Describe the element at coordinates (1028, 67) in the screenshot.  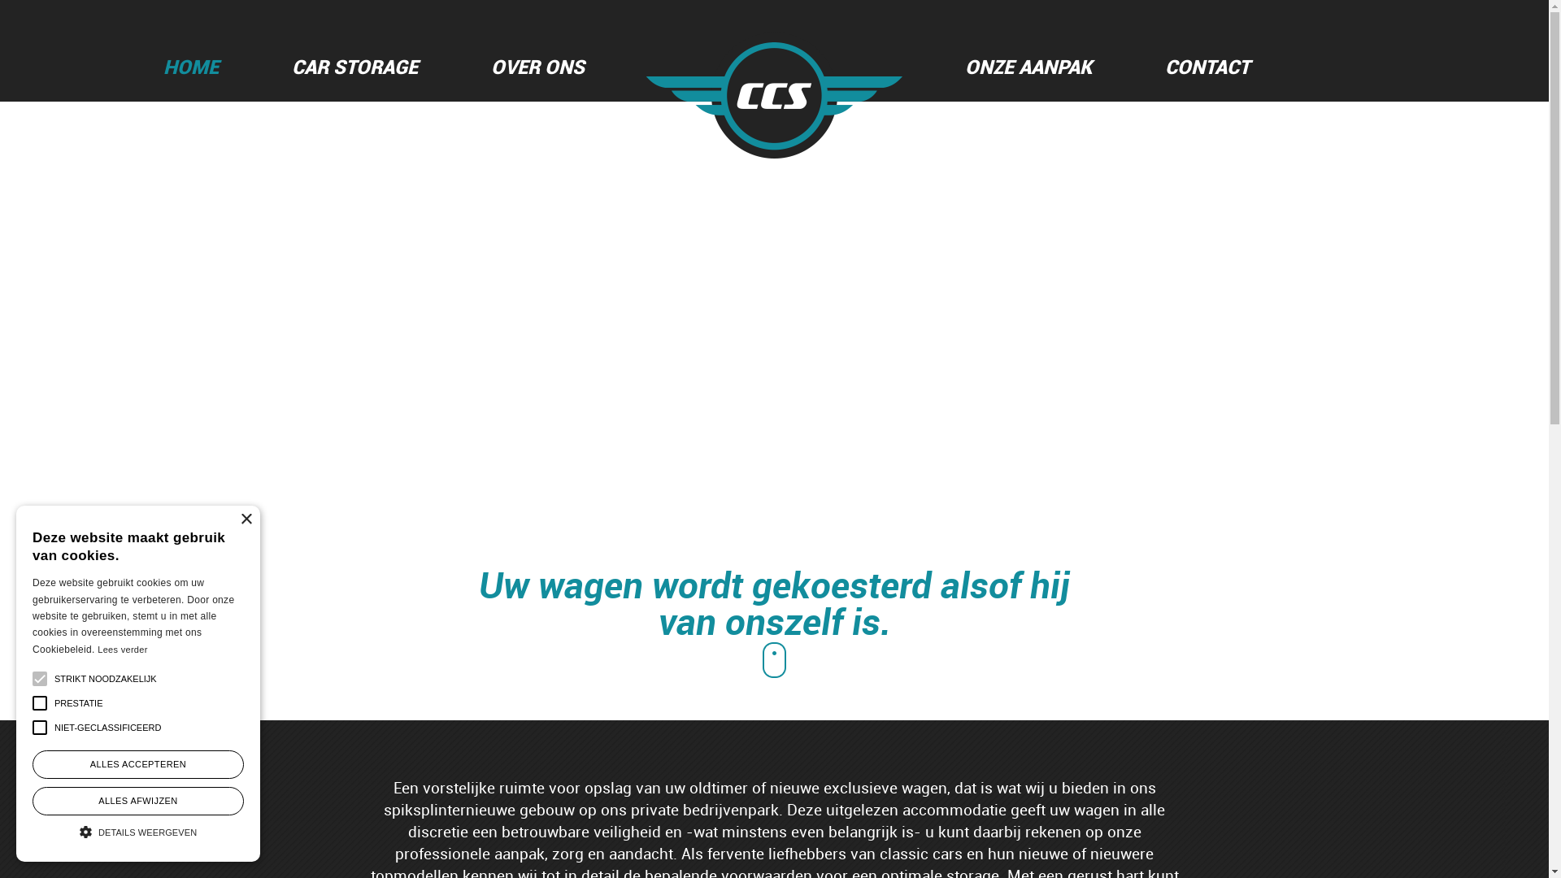
I see `ONZE AANPAK` at that location.